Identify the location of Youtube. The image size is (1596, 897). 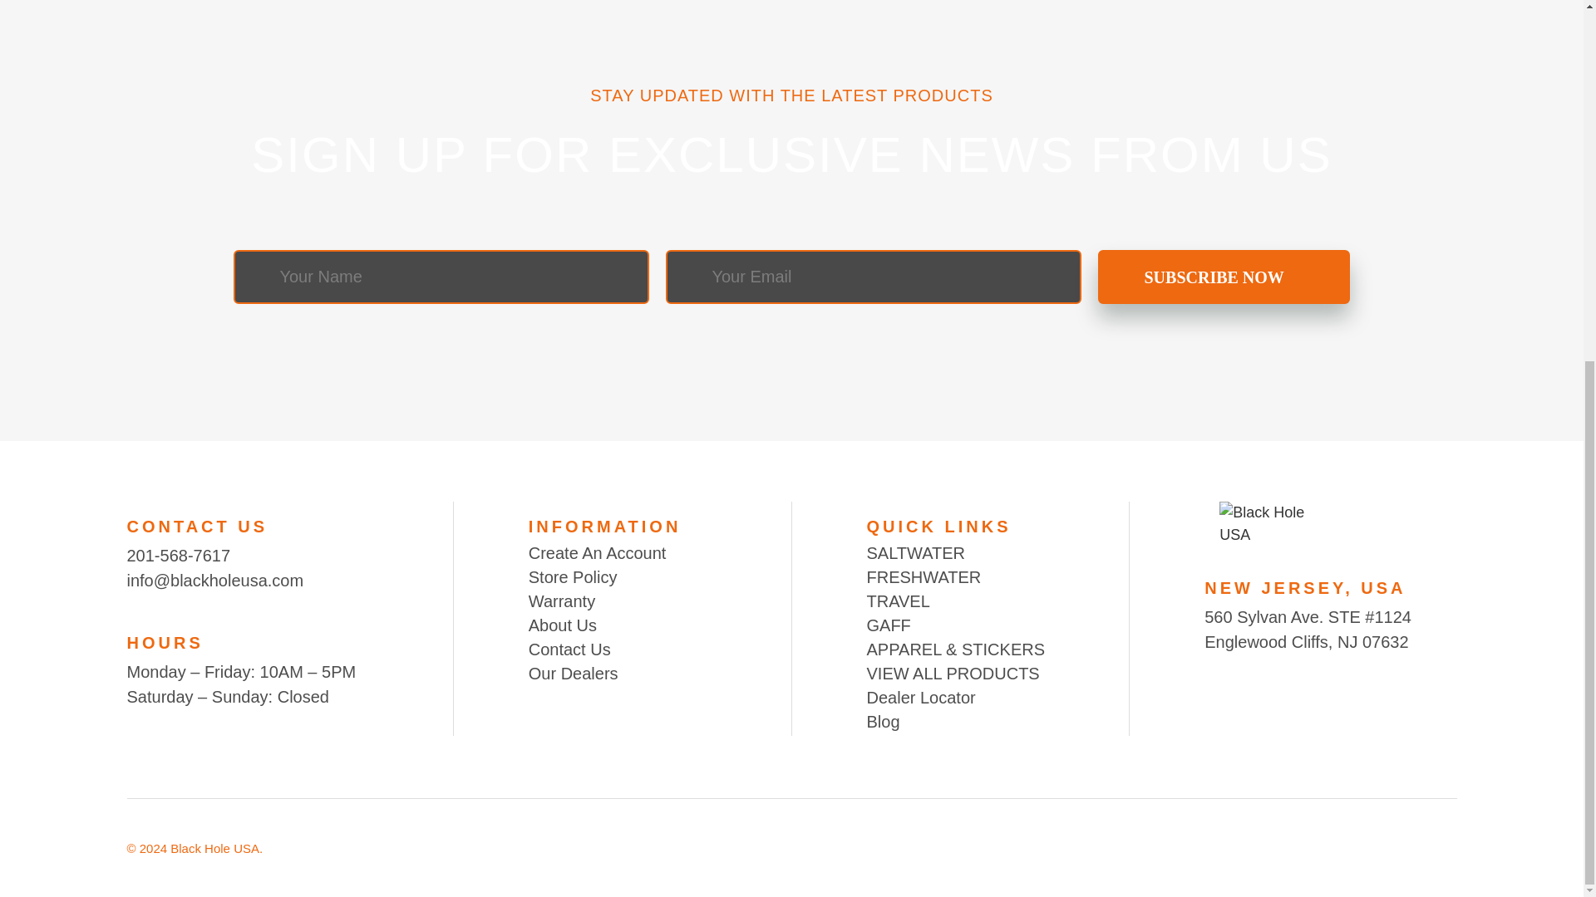
(1212, 694).